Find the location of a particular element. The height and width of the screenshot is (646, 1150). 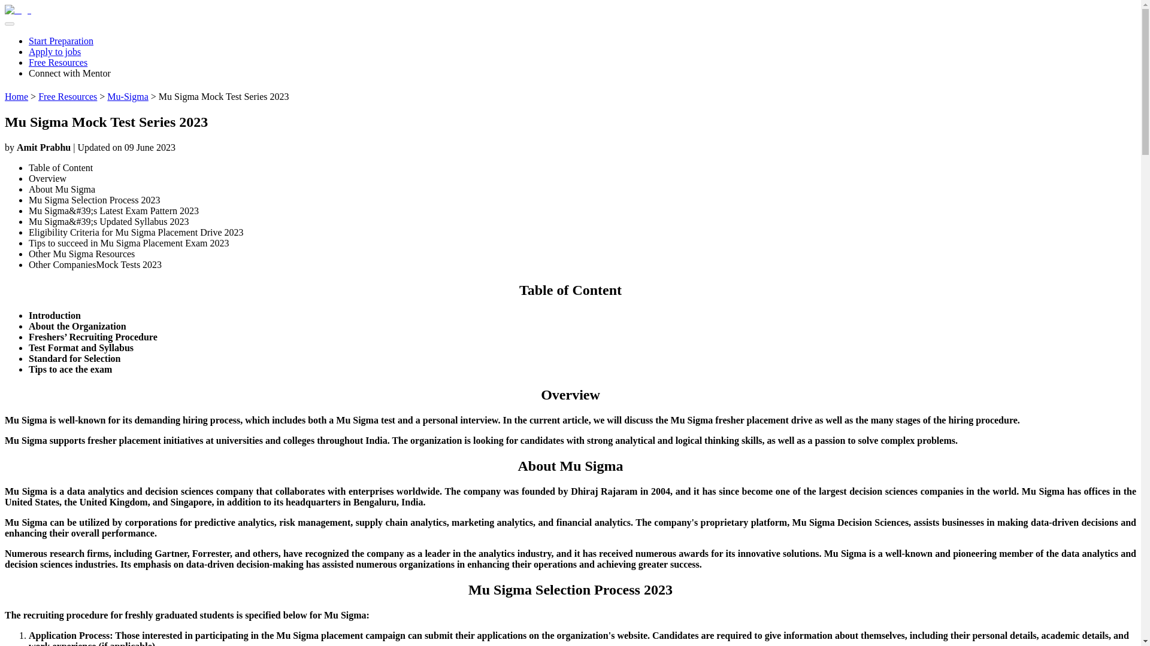

Free Resources is located at coordinates (57, 62).